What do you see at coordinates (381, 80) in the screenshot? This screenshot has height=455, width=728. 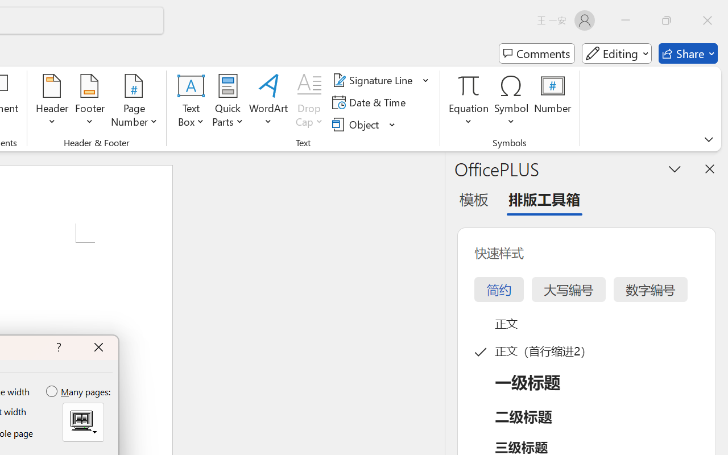 I see `Signature Line` at bounding box center [381, 80].